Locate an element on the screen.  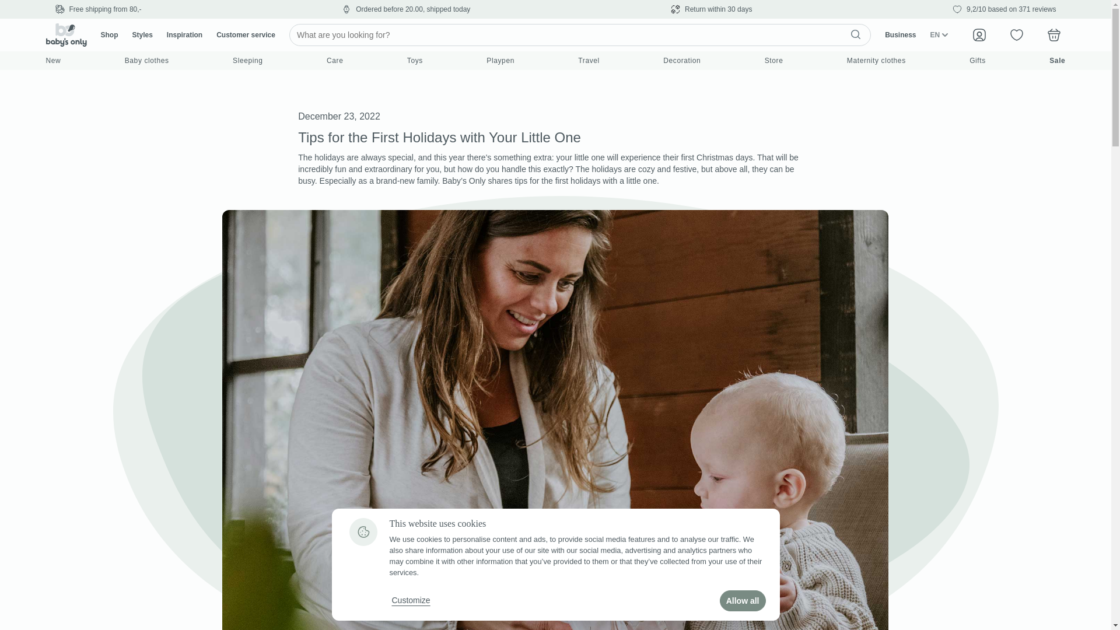
Allow all is located at coordinates (743, 600).